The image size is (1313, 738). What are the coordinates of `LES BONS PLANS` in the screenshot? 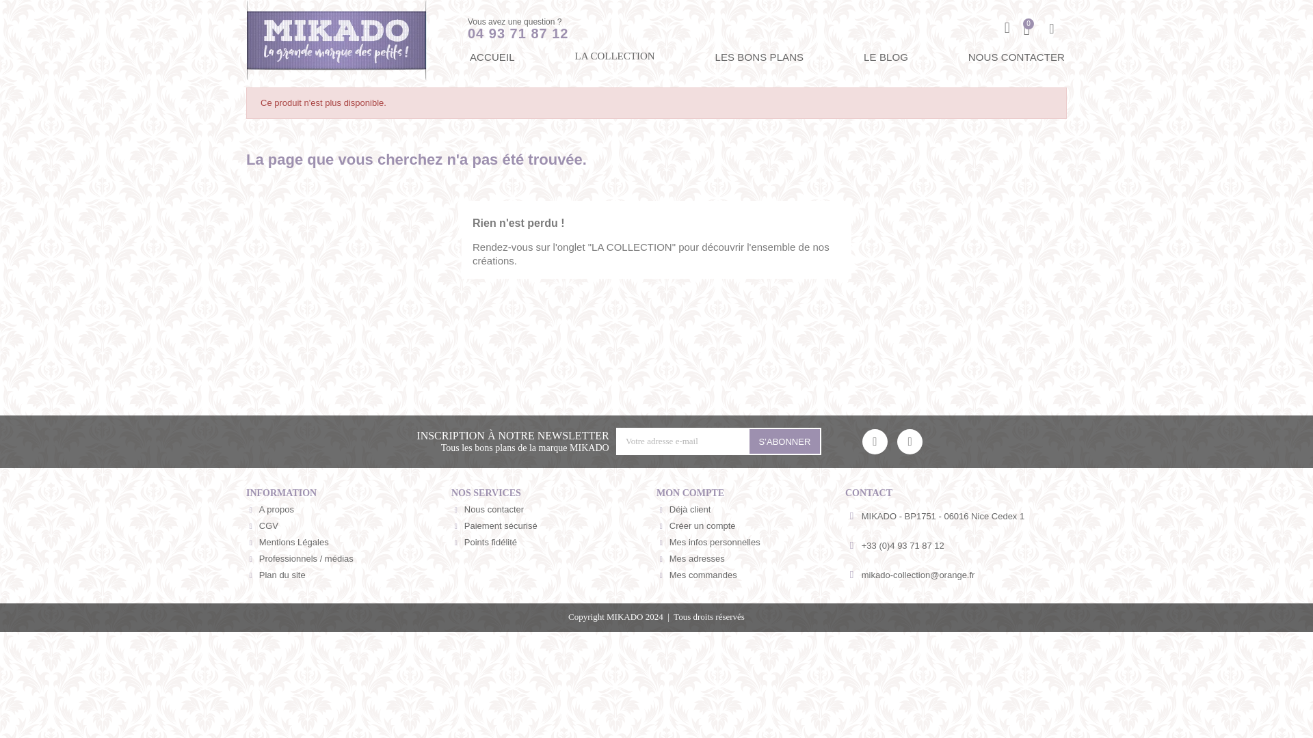 It's located at (759, 57).